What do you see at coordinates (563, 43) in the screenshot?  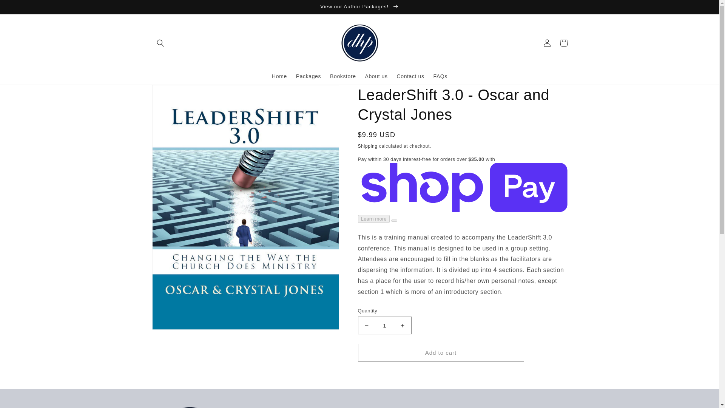 I see `Cart` at bounding box center [563, 43].